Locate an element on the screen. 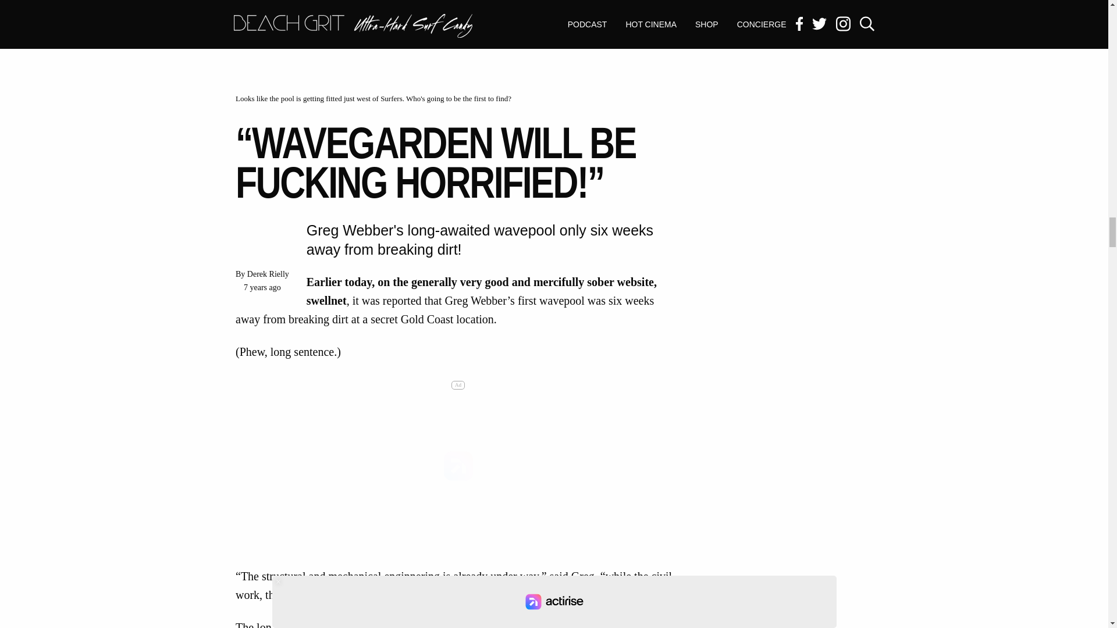  Derek Rielly is located at coordinates (268, 274).